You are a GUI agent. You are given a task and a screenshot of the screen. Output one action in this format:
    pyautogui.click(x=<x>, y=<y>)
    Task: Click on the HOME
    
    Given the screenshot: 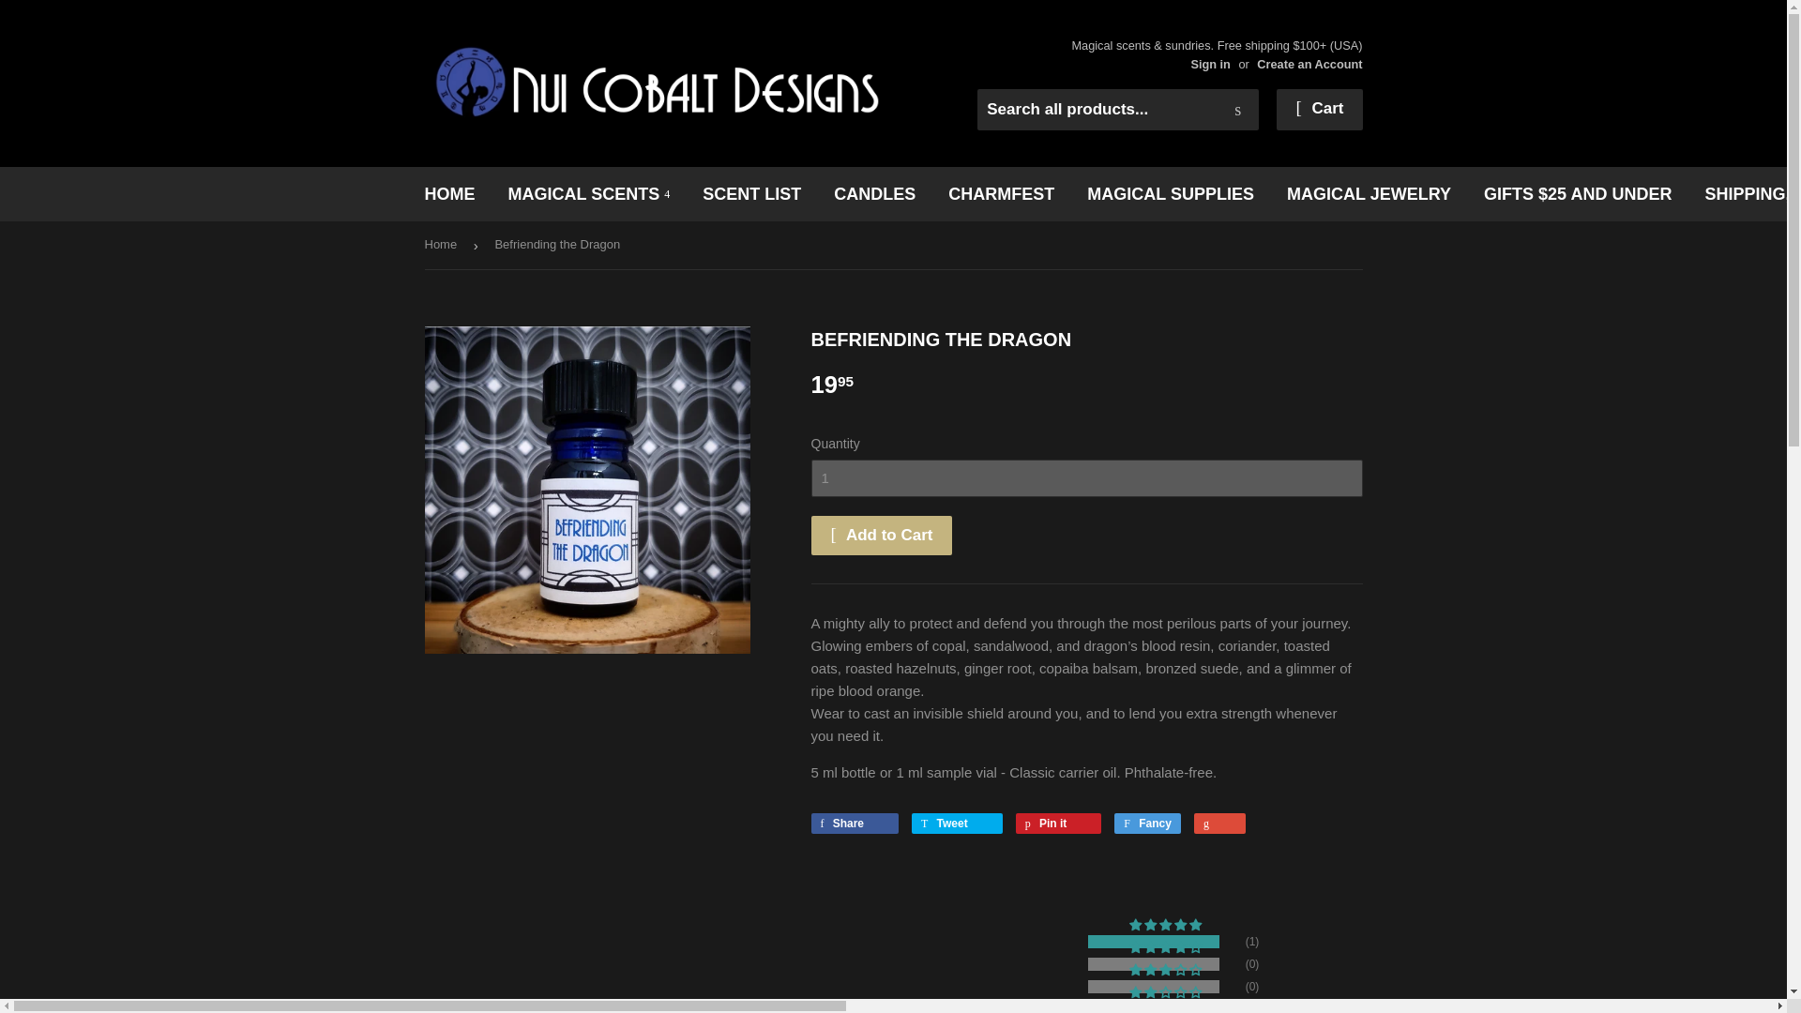 What is the action you would take?
    pyautogui.click(x=450, y=194)
    